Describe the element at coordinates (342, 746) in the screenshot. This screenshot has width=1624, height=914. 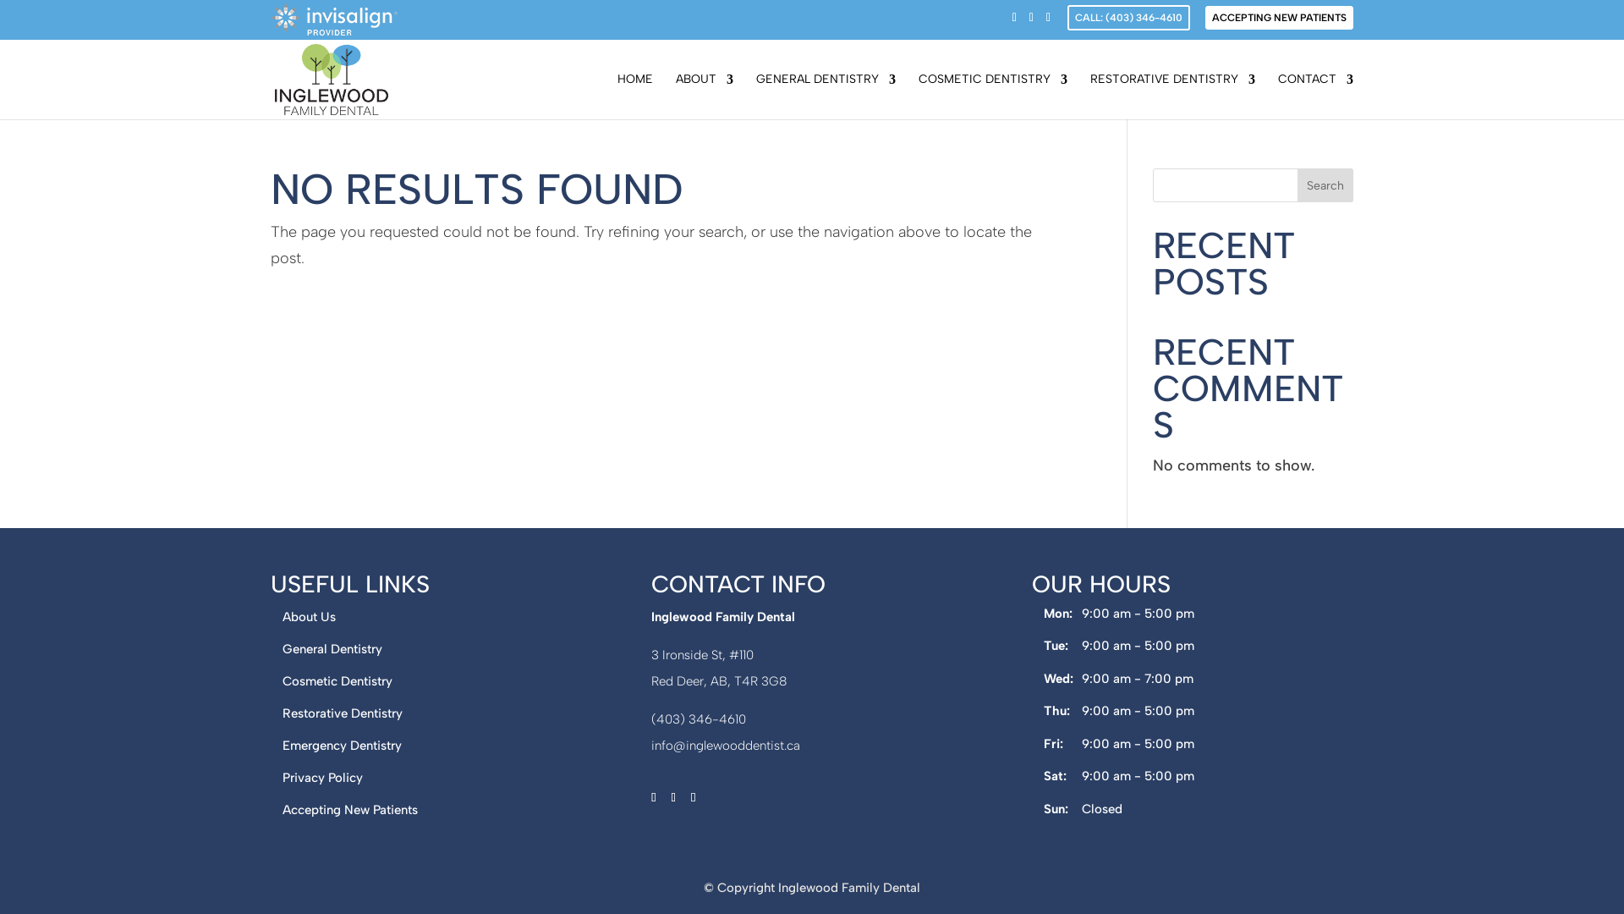
I see `Emergency Dentistry` at that location.